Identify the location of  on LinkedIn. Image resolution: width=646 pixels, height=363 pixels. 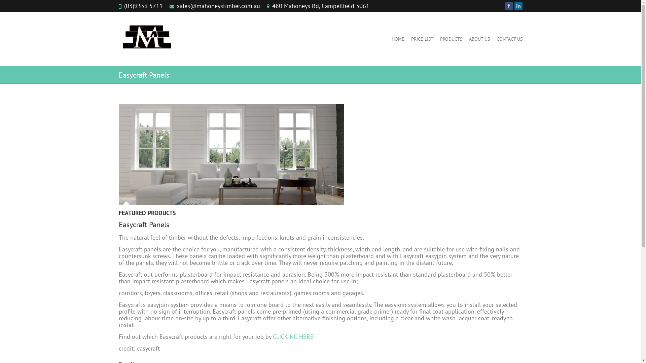
(518, 6).